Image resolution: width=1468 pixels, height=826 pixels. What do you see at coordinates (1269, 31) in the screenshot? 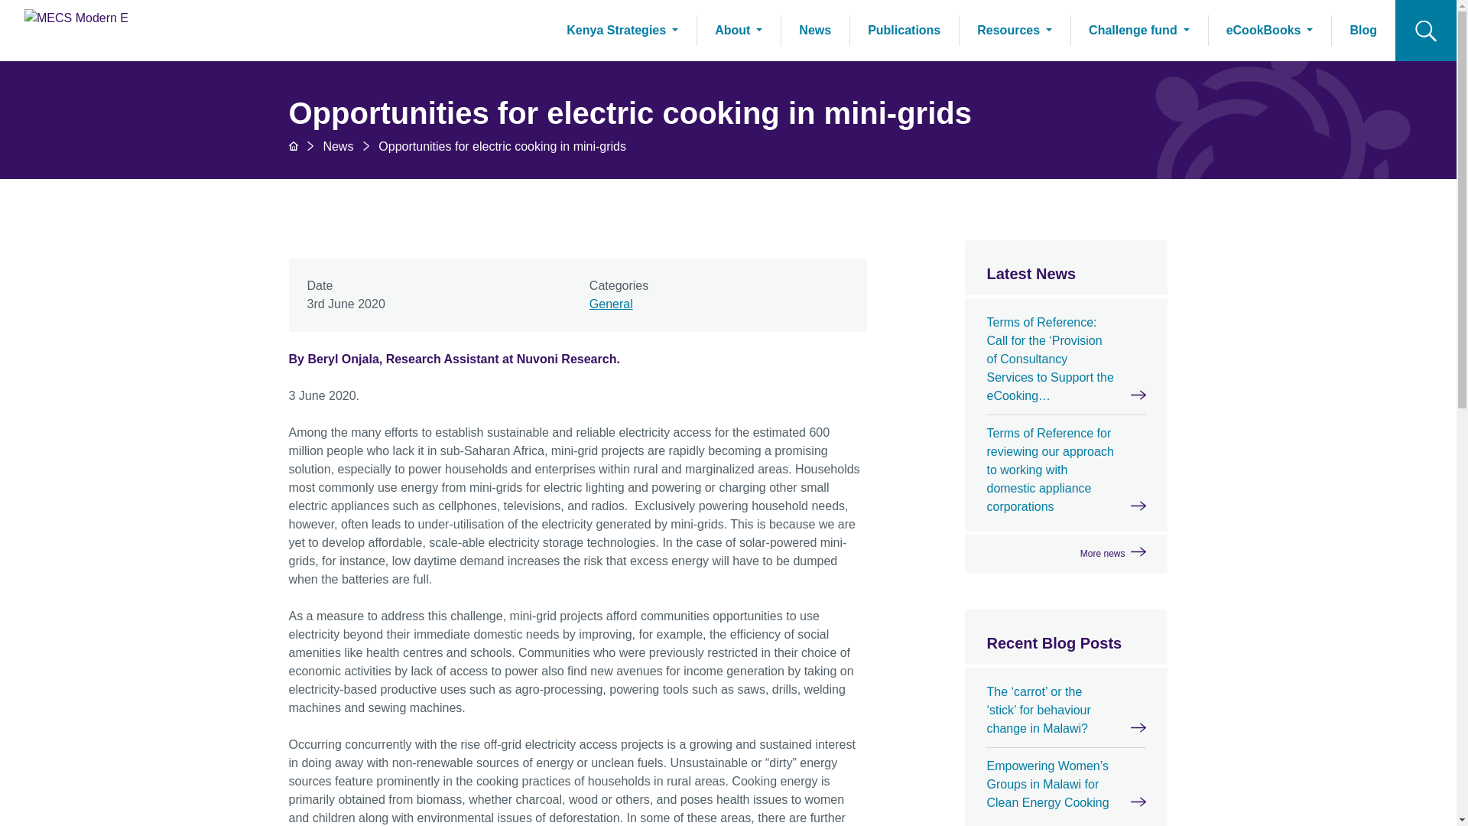
I see `eCookBooks` at bounding box center [1269, 31].